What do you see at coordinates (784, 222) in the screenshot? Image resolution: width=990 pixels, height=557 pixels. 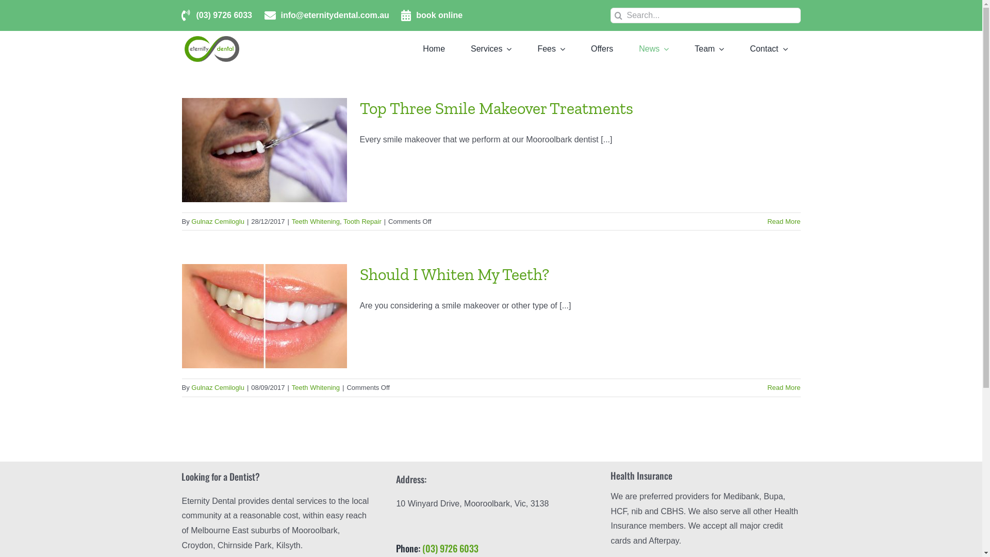 I see `Read More` at bounding box center [784, 222].